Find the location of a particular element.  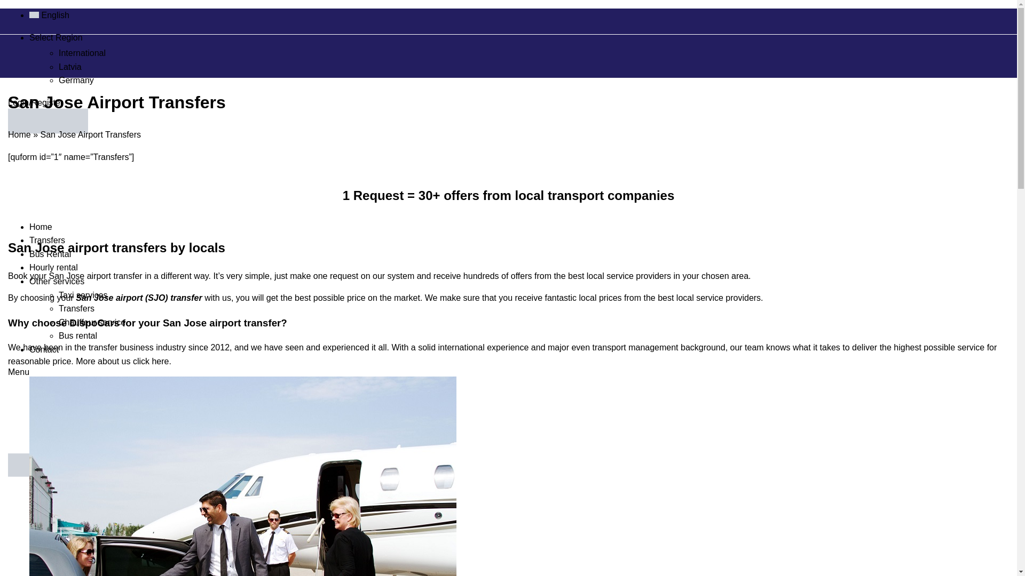

Chauffeur service is located at coordinates (328, 296).